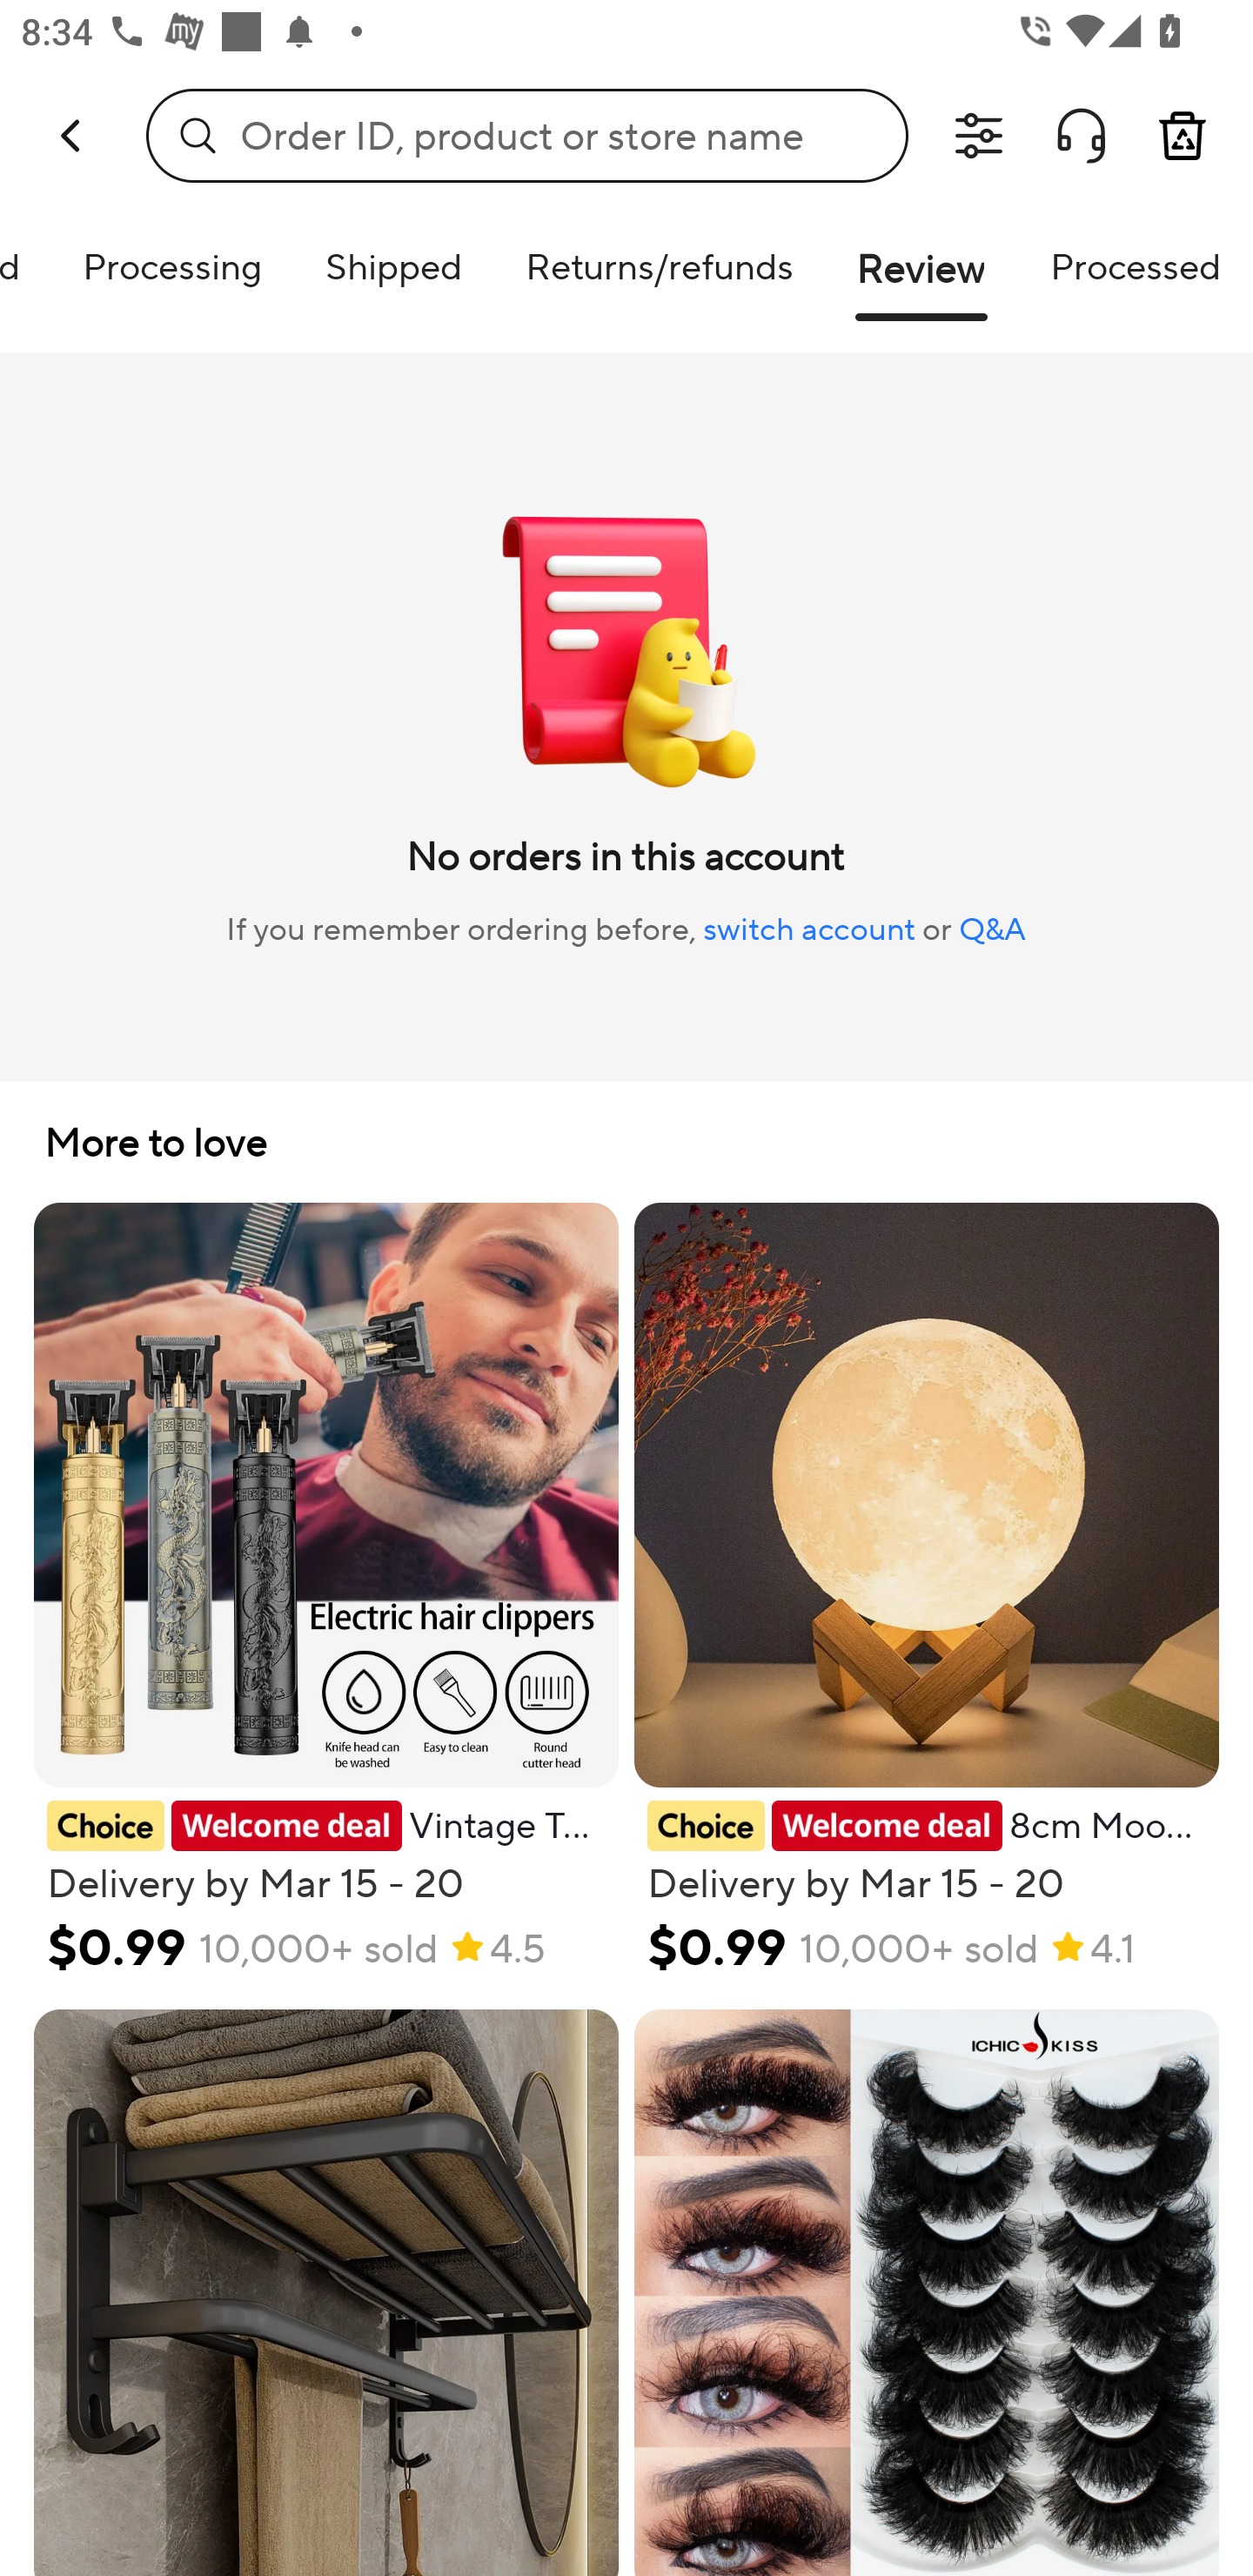 The height and width of the screenshot is (2576, 1253). I want to click on Navigate up, so click(73, 135).